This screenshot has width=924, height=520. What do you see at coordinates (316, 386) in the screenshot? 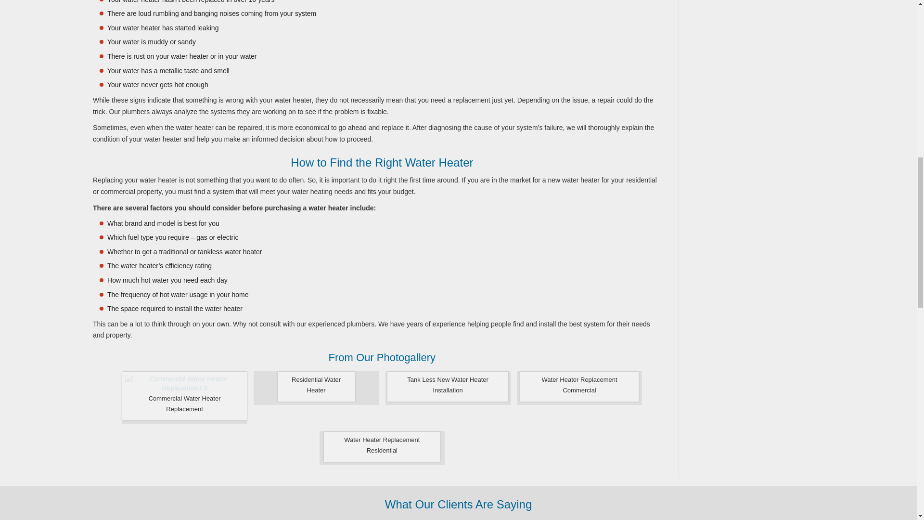
I see `Residential Water Heater` at bounding box center [316, 386].